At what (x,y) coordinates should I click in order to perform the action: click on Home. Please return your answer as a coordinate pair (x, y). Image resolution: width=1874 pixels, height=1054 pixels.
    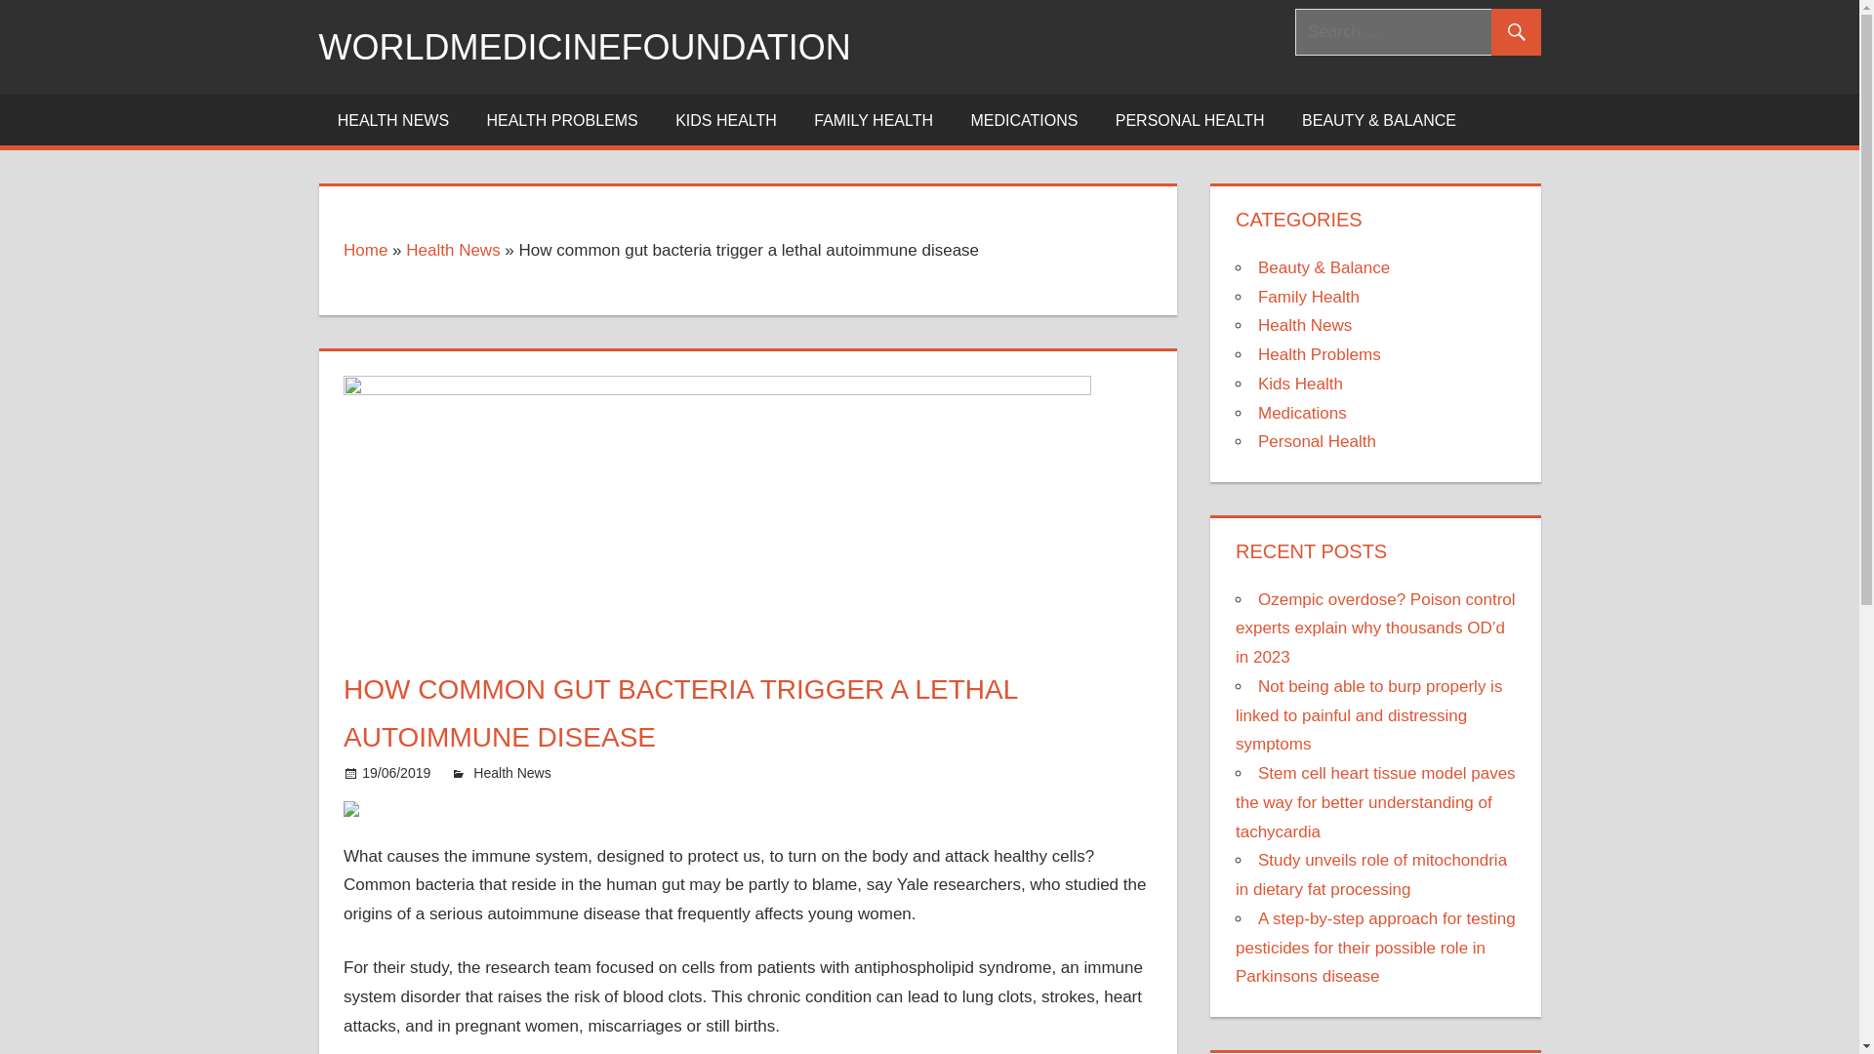
    Looking at the image, I should click on (365, 250).